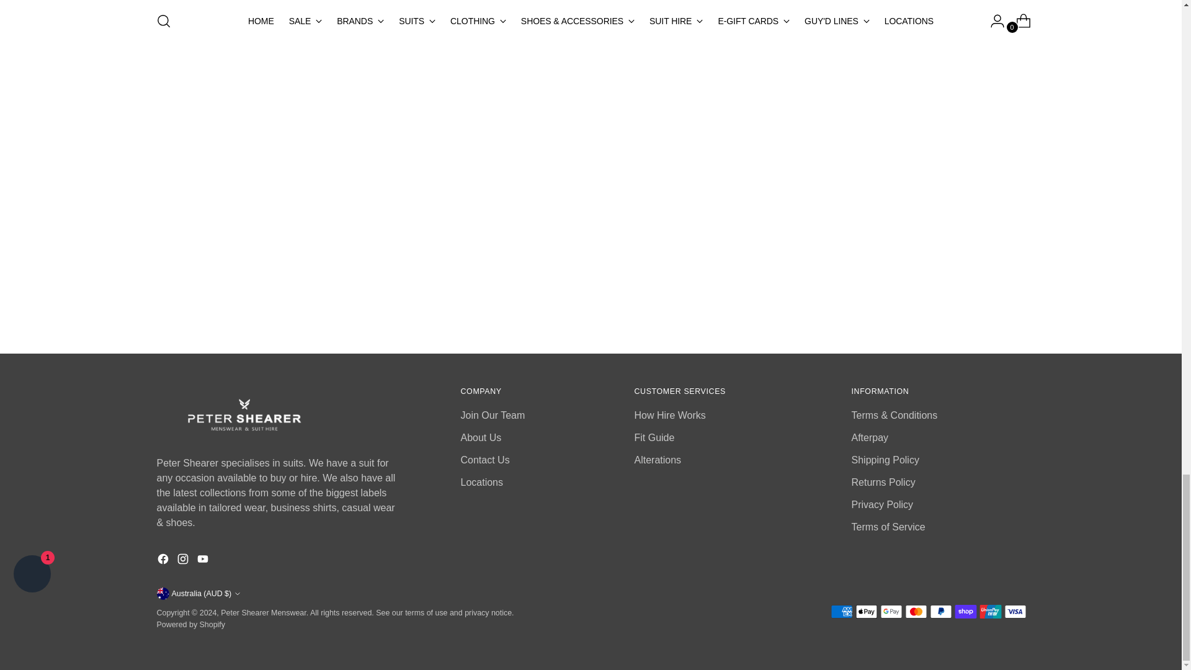 The height and width of the screenshot is (670, 1191). What do you see at coordinates (184, 561) in the screenshot?
I see `Peter Shearer Menswear on Instagram` at bounding box center [184, 561].